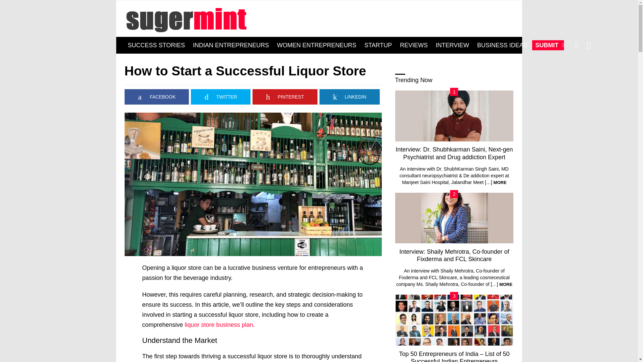 The image size is (643, 362). Describe the element at coordinates (414, 45) in the screenshot. I see `REVIEWS` at that location.